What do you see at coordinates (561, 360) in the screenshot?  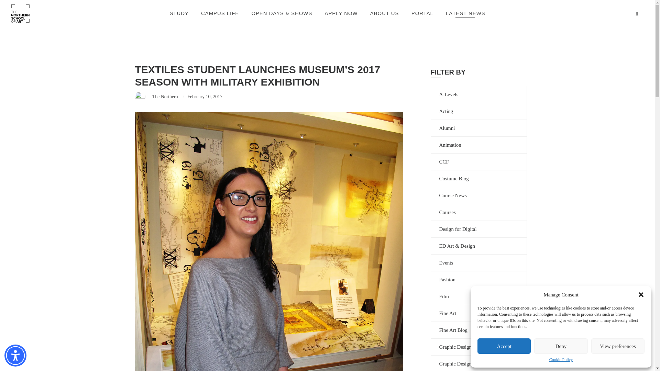 I see `Cookie Policy` at bounding box center [561, 360].